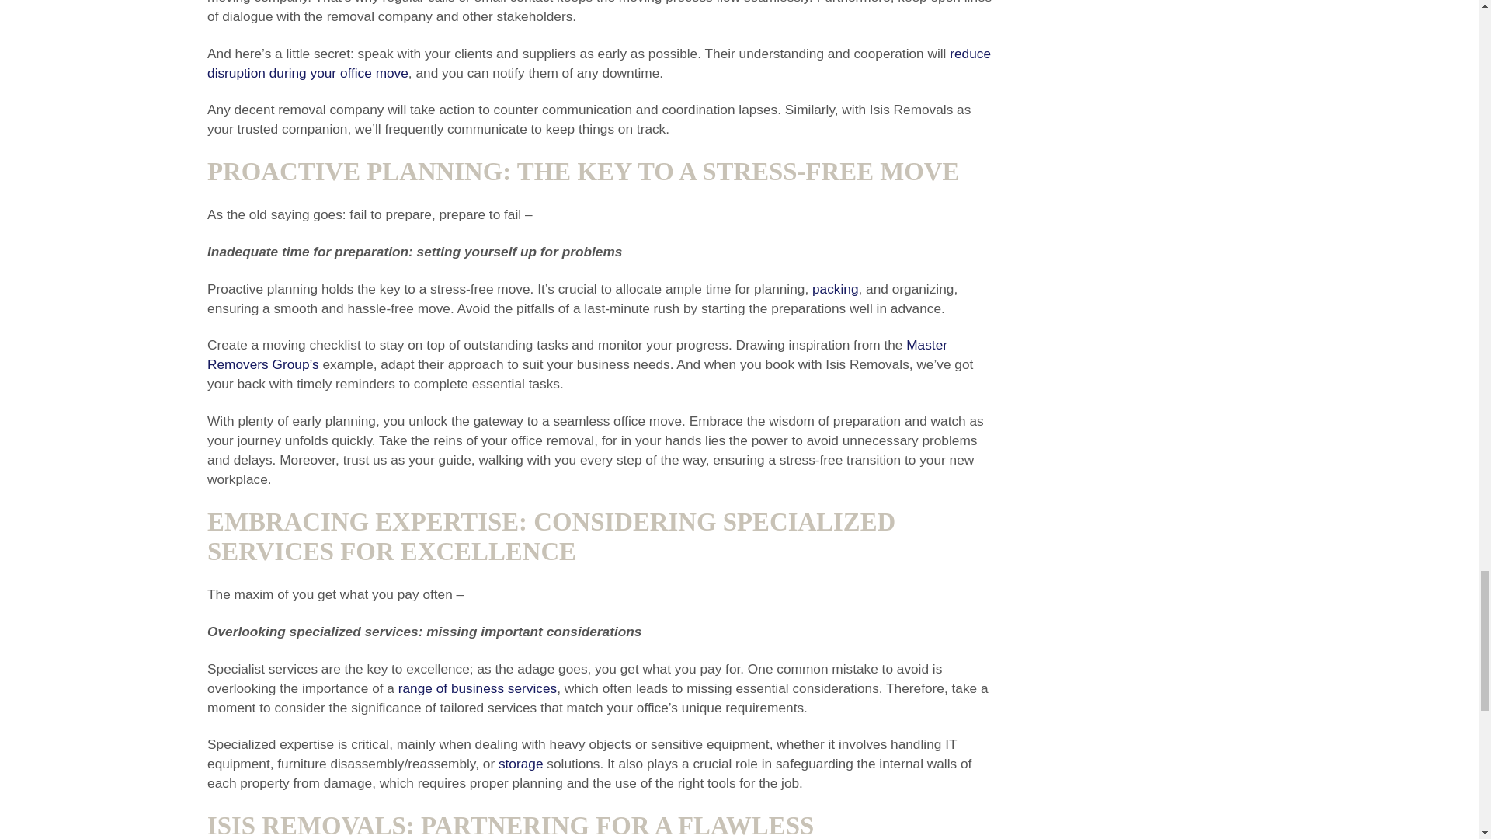 The width and height of the screenshot is (1491, 839). Describe the element at coordinates (520, 763) in the screenshot. I see `storage` at that location.